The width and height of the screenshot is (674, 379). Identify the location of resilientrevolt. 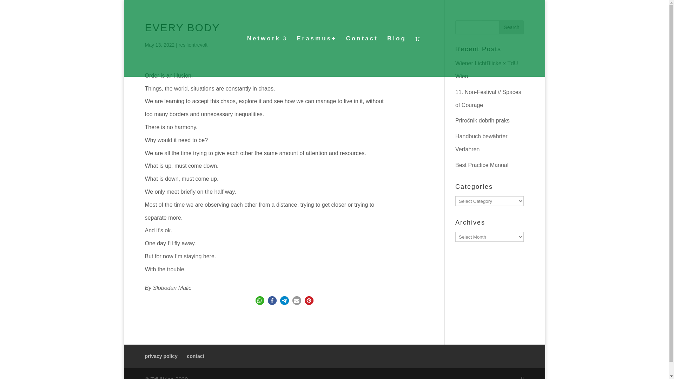
(193, 45).